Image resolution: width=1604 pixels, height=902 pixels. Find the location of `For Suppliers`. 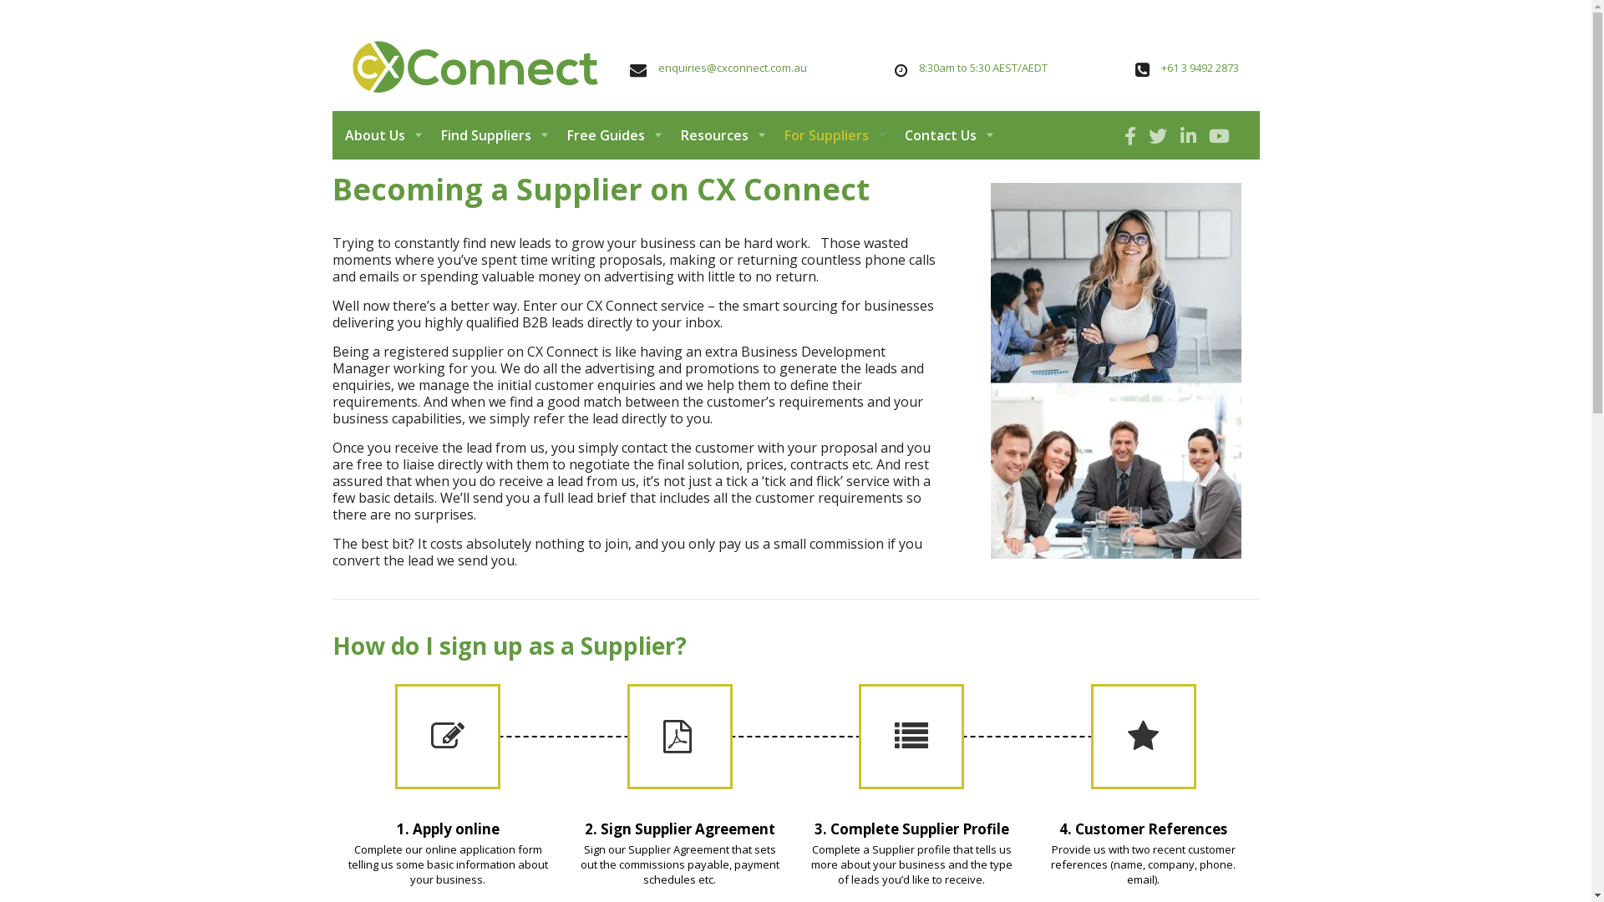

For Suppliers is located at coordinates (832, 135).